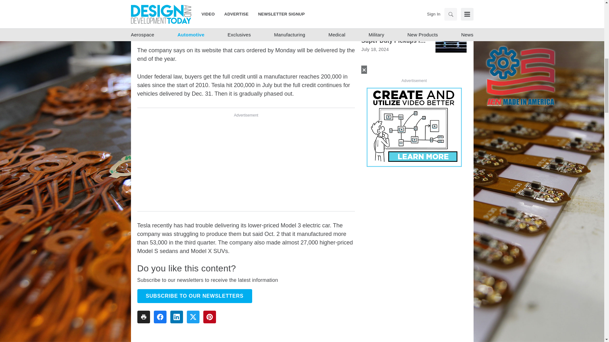 The image size is (609, 342). Describe the element at coordinates (143, 317) in the screenshot. I see `Share To print` at that location.